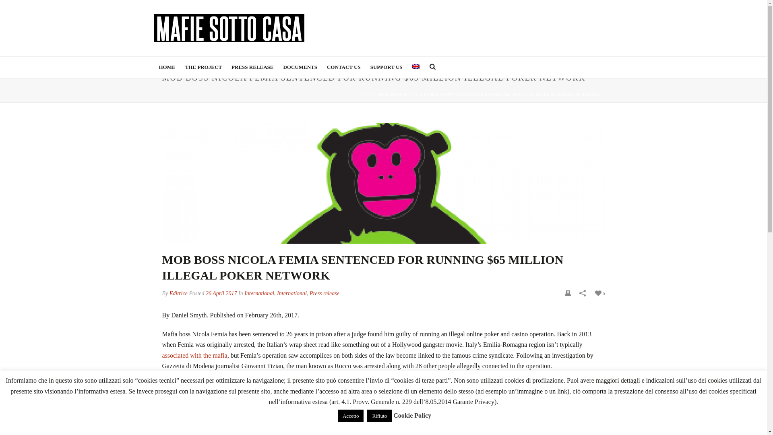  I want to click on CONTACT US, so click(344, 68).